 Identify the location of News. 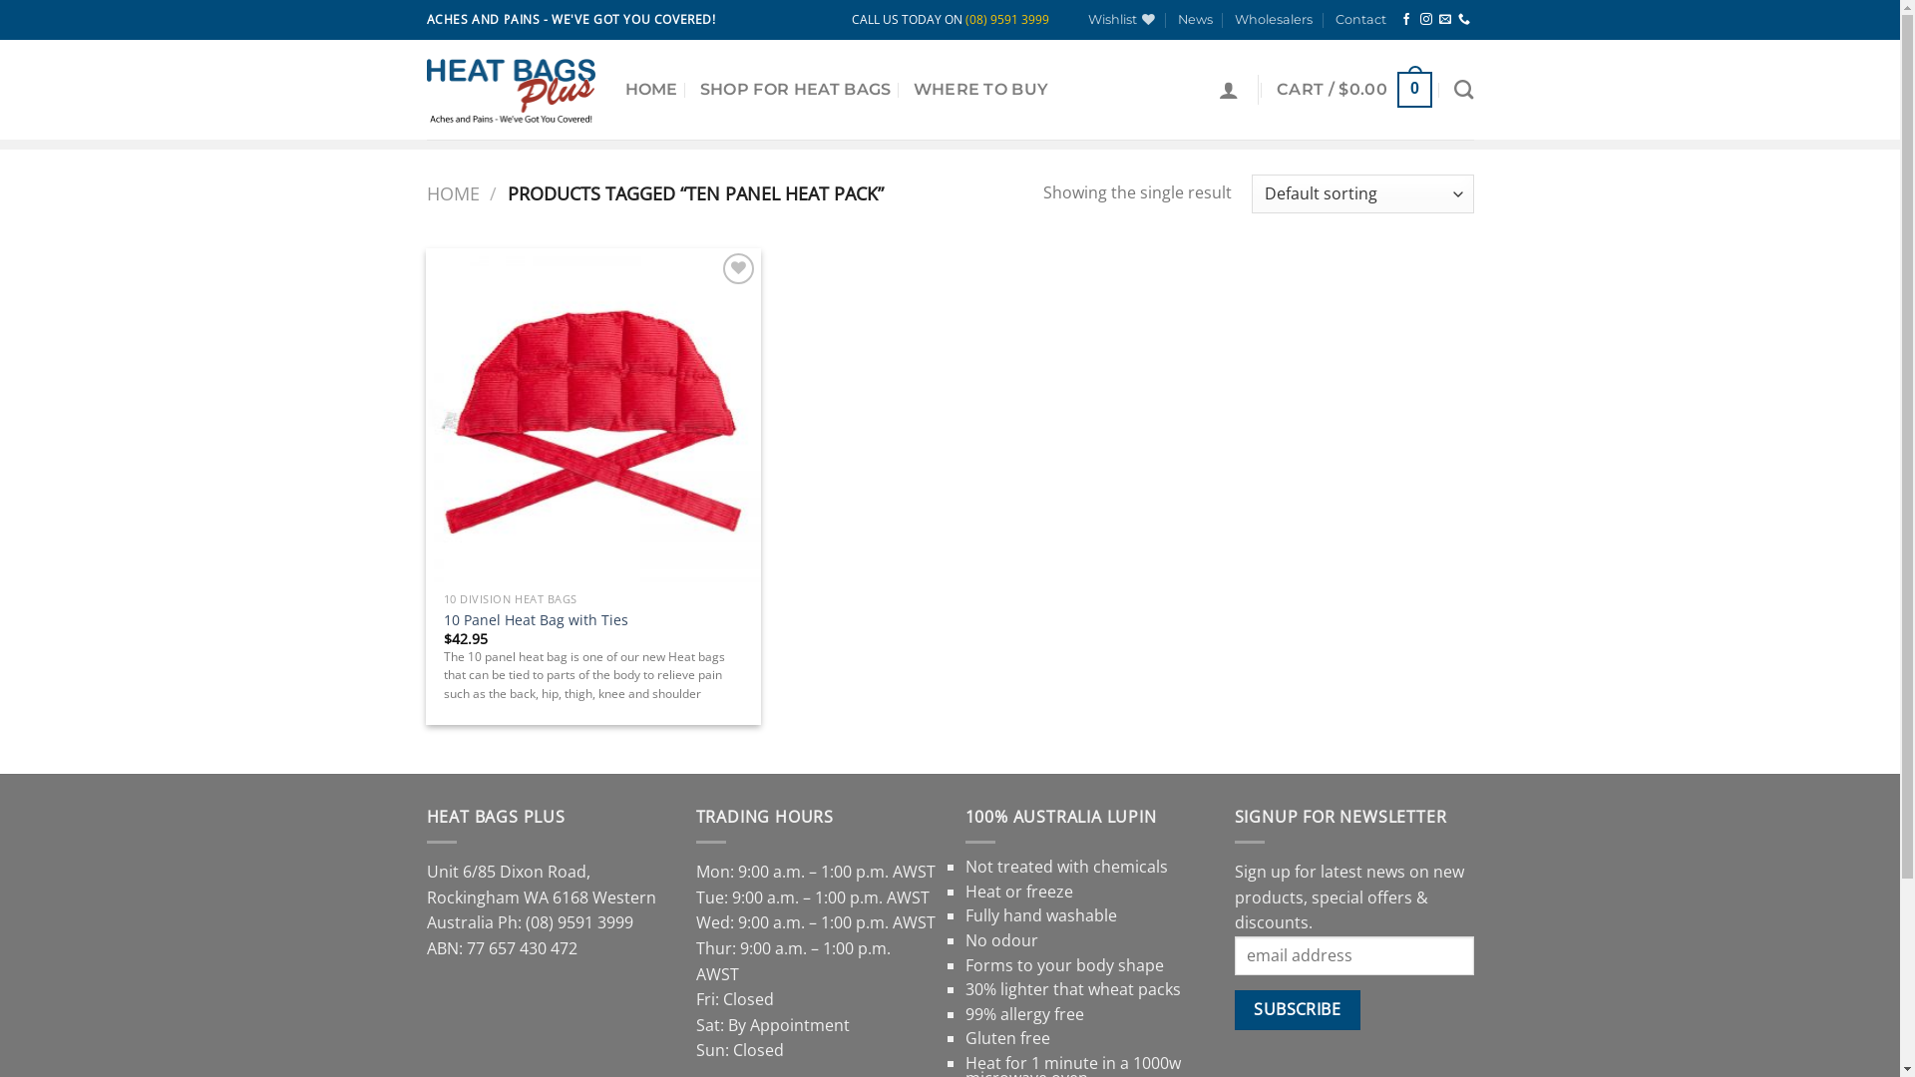
(1195, 20).